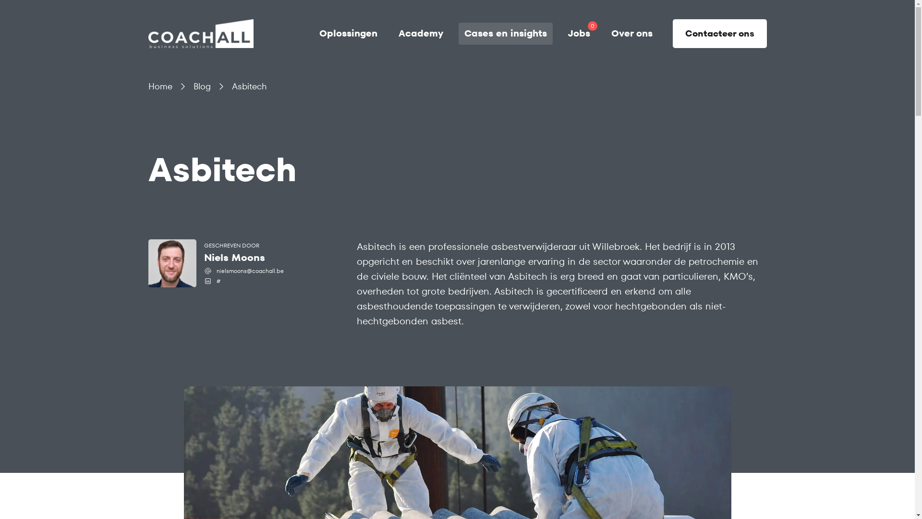 The width and height of the screenshot is (922, 519). What do you see at coordinates (719, 34) in the screenshot?
I see `Contacteer ons` at bounding box center [719, 34].